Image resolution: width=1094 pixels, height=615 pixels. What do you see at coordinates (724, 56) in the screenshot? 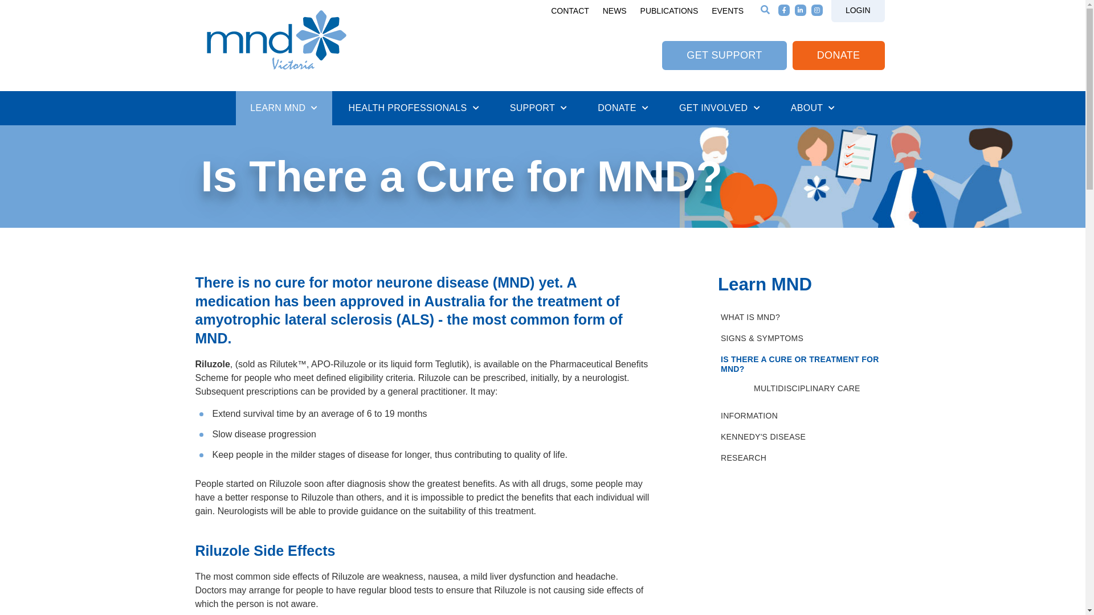
I see `GET SUPPORT` at bounding box center [724, 56].